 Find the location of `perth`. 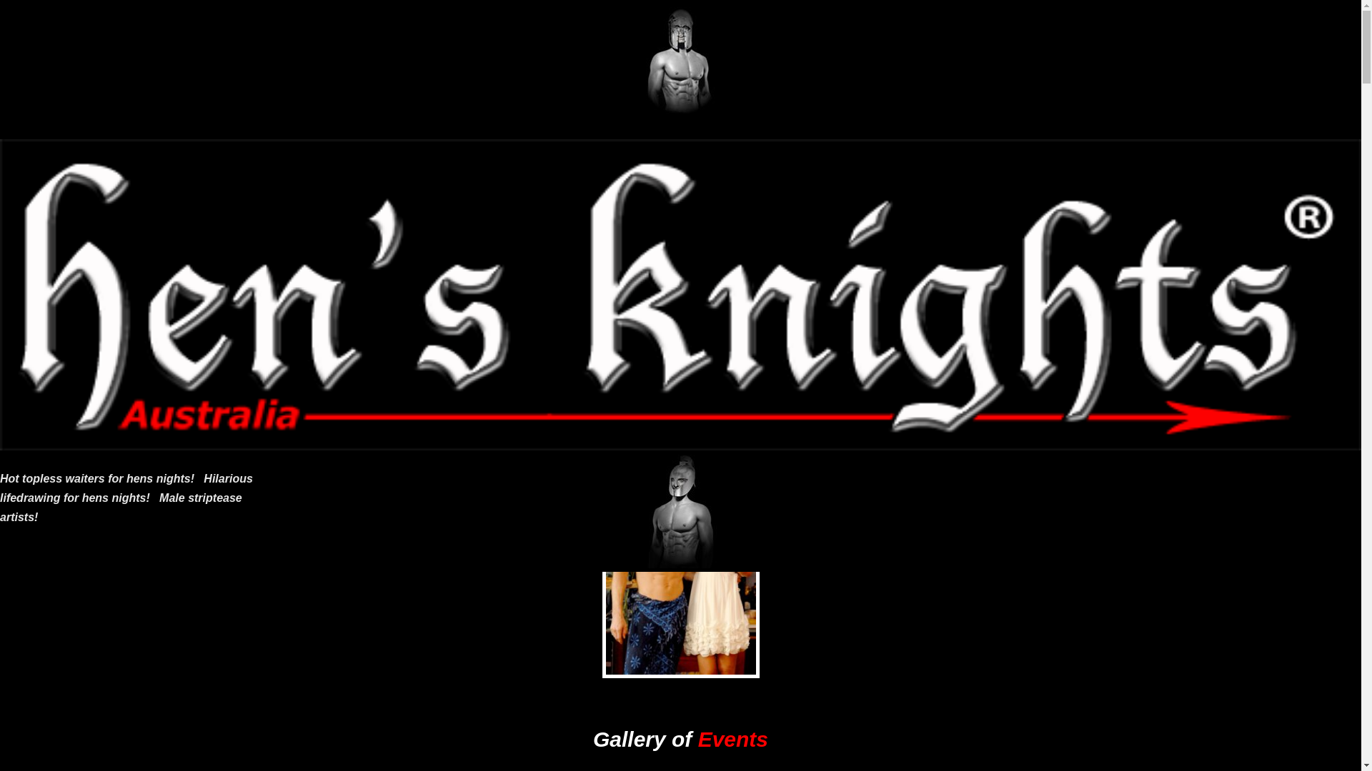

perth is located at coordinates (630, 147).